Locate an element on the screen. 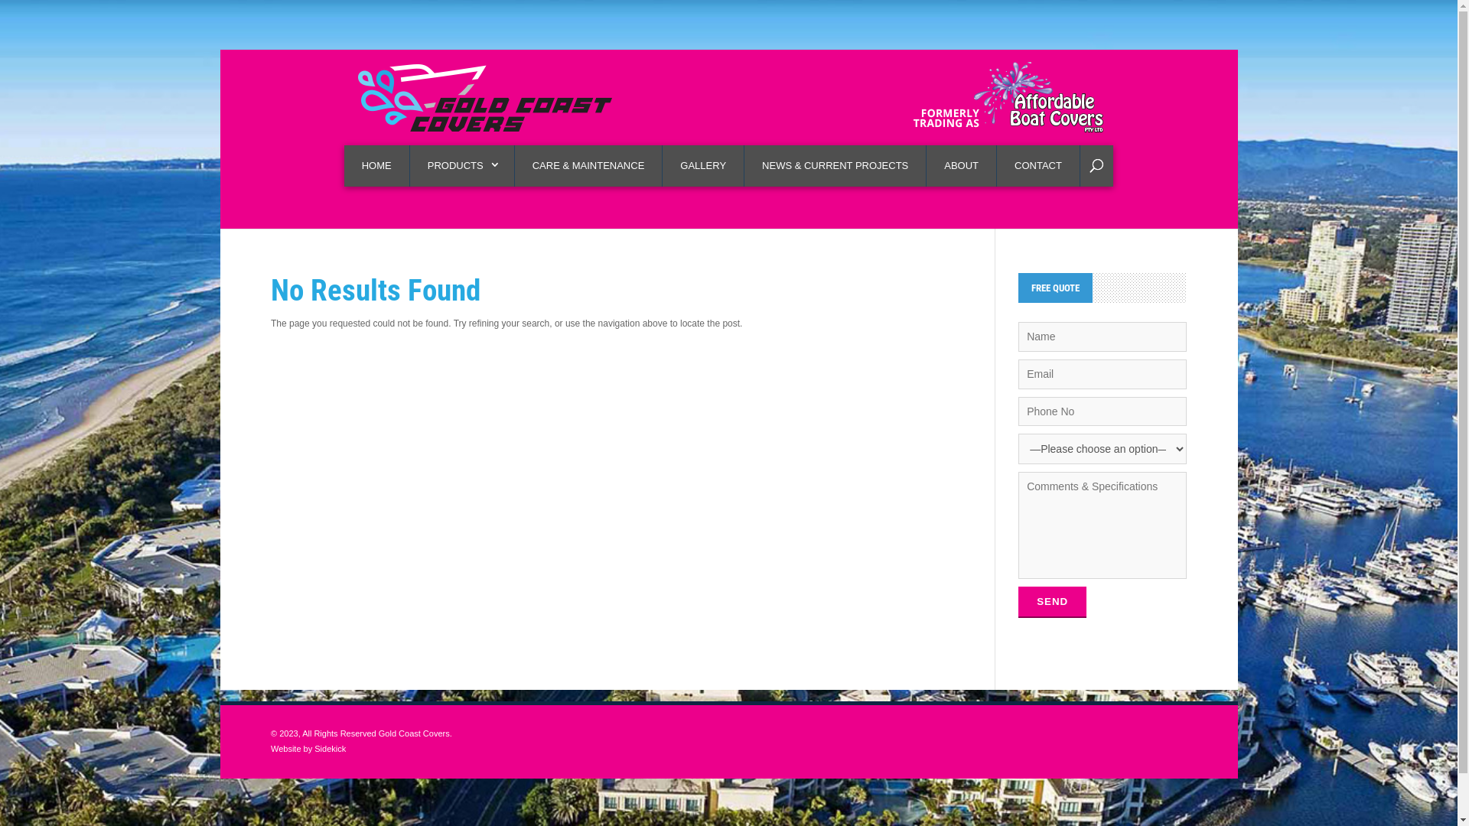  CARE & MAINTENANCE is located at coordinates (589, 166).